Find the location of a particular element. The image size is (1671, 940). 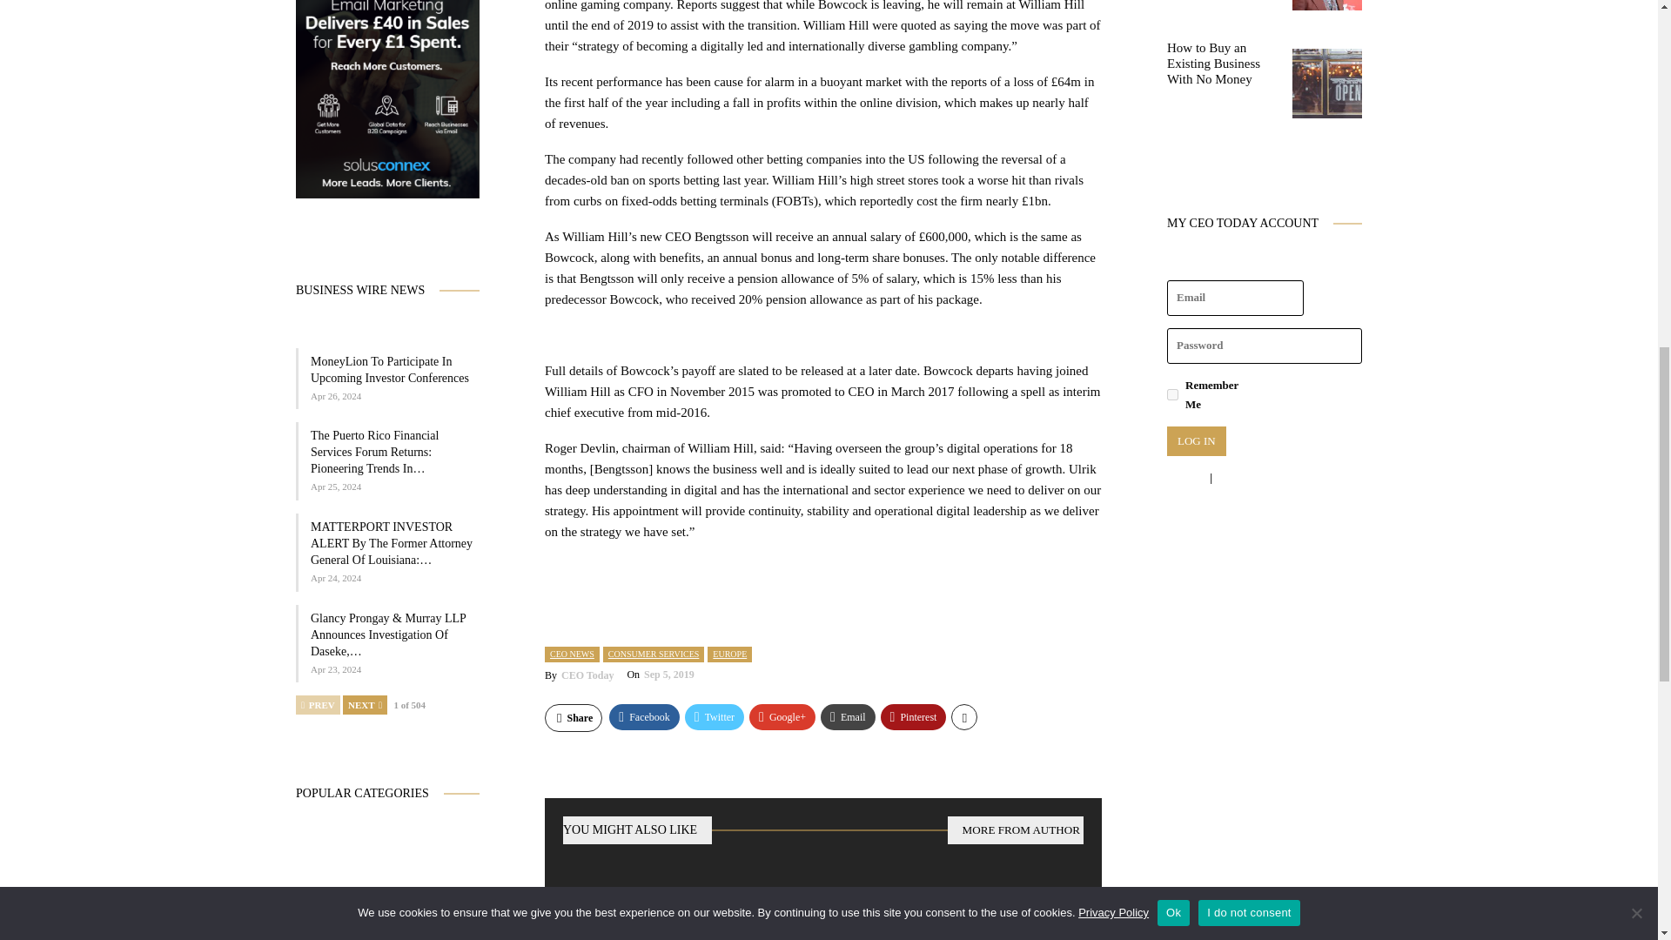

forever is located at coordinates (1171, 395).